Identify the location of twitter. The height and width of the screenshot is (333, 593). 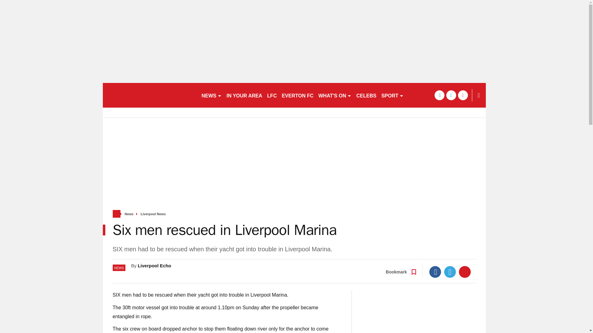
(451, 95).